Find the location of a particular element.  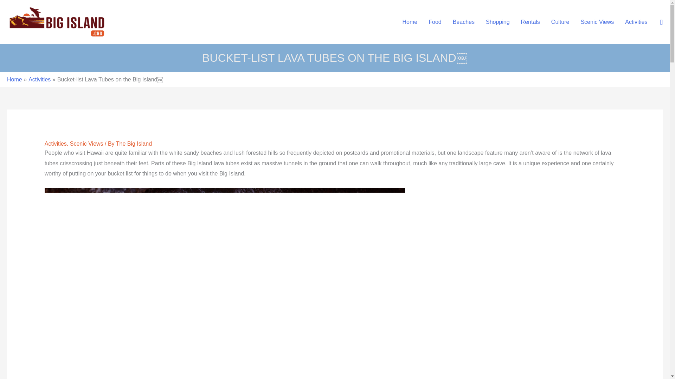

Home is located at coordinates (410, 22).